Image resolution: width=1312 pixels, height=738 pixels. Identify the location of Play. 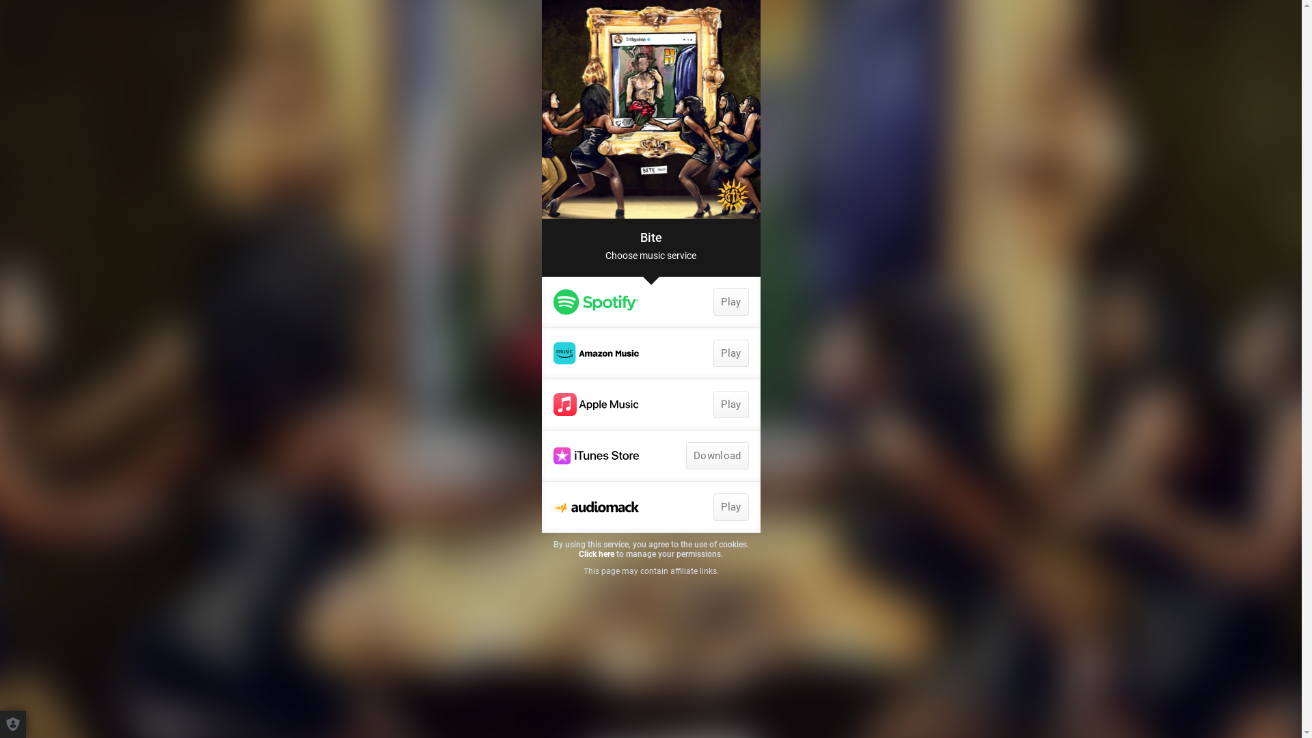
(731, 405).